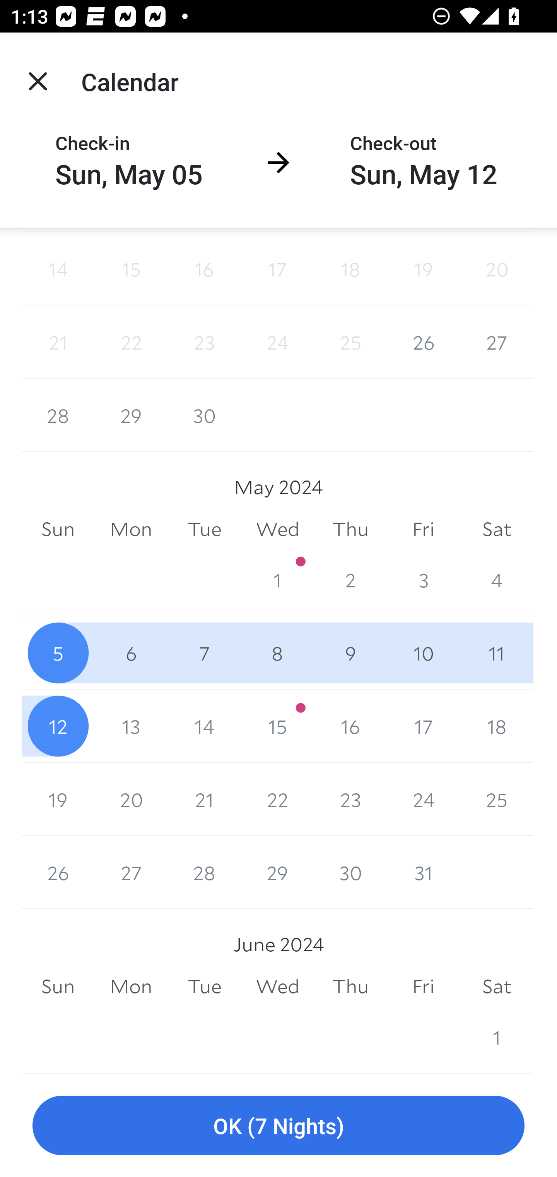 The width and height of the screenshot is (557, 1177). What do you see at coordinates (58, 799) in the screenshot?
I see `19 19 May 2024` at bounding box center [58, 799].